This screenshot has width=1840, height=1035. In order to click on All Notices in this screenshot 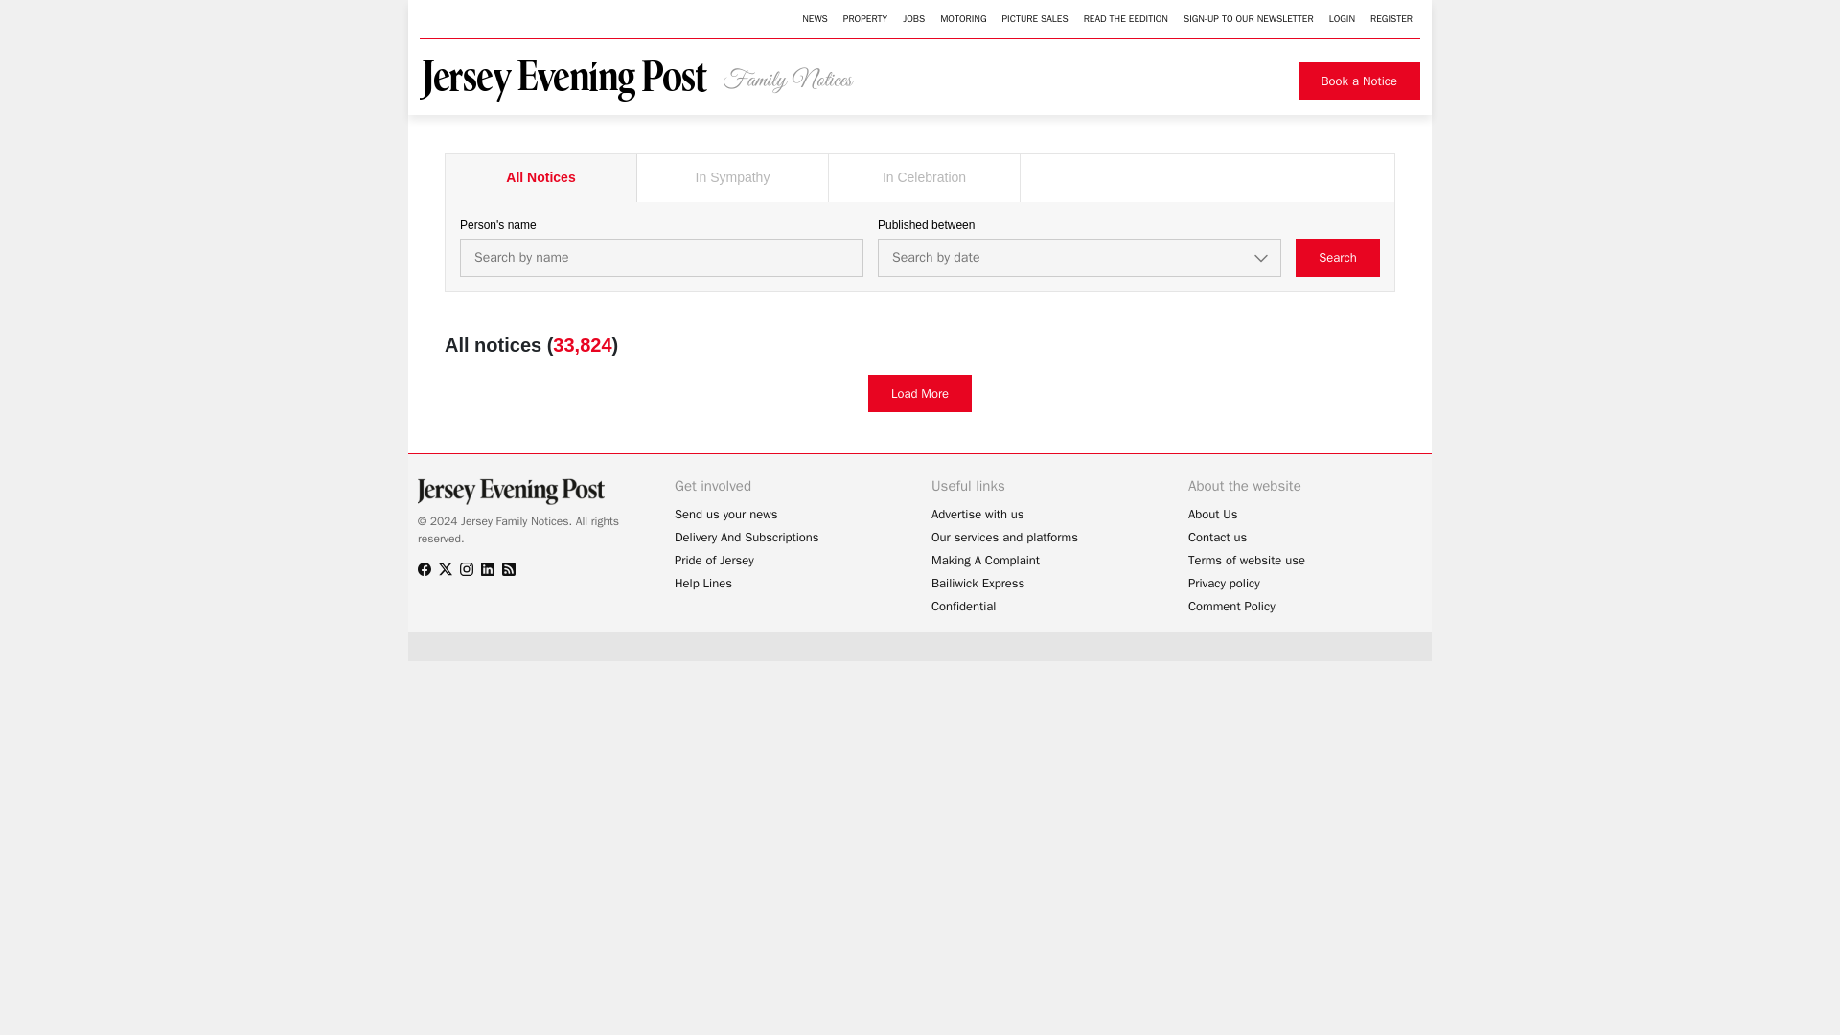, I will do `click(540, 177)`.